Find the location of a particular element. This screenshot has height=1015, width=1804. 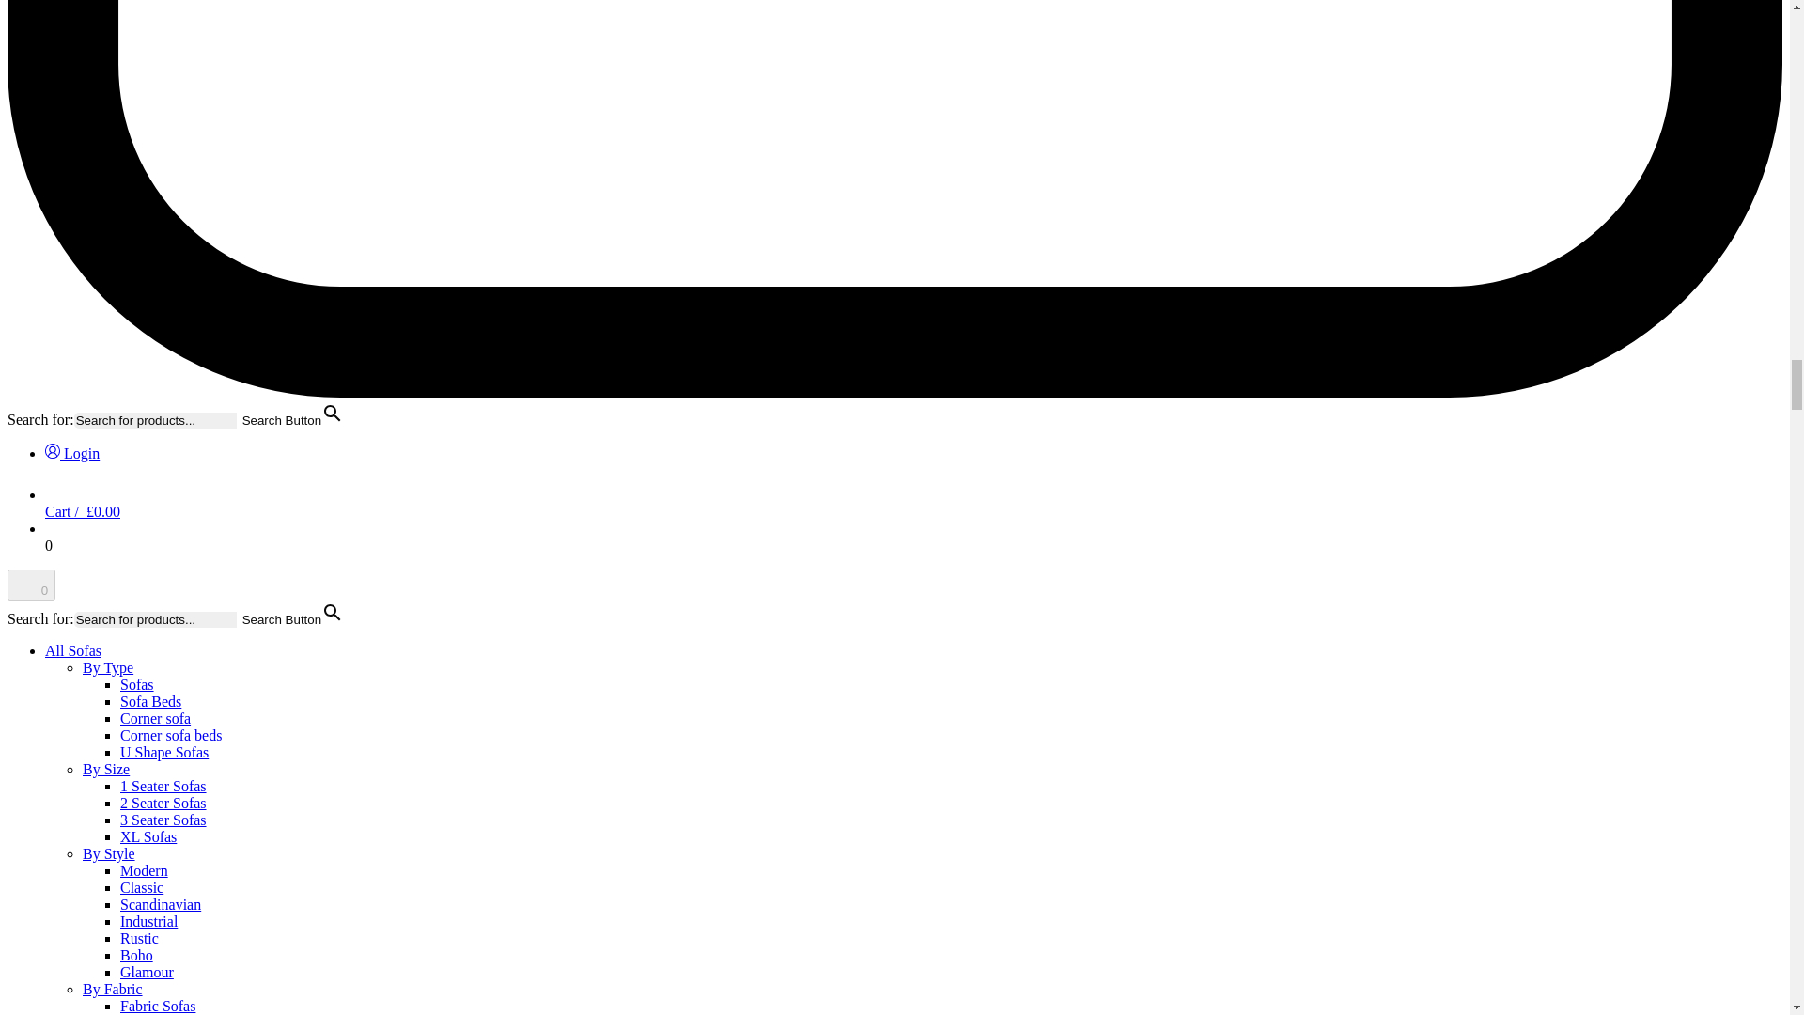

XL Sofas is located at coordinates (148, 836).